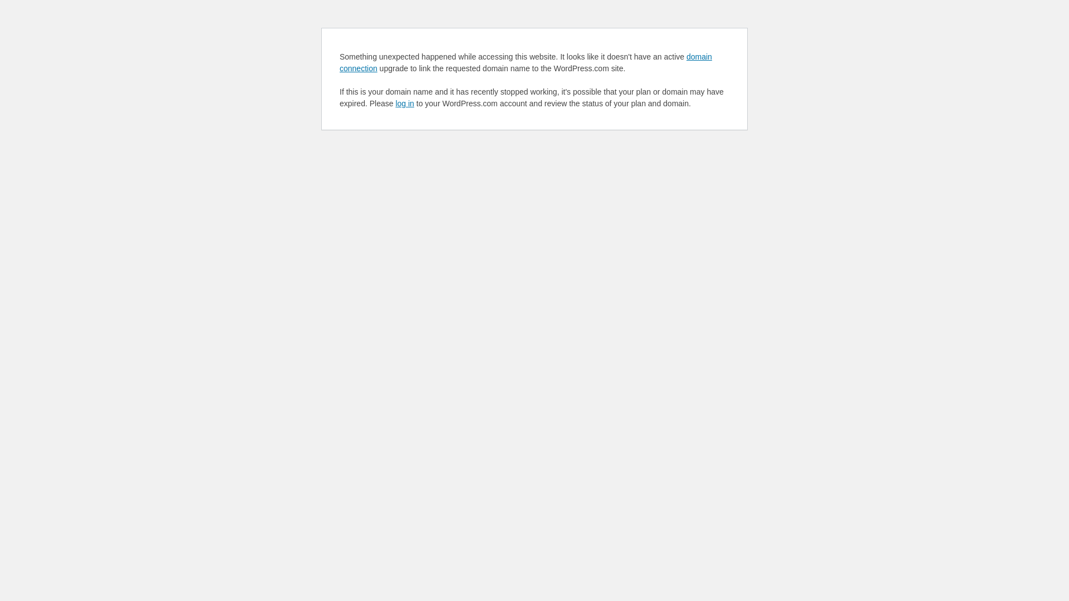 The width and height of the screenshot is (1069, 601). I want to click on domain connection, so click(526, 62).